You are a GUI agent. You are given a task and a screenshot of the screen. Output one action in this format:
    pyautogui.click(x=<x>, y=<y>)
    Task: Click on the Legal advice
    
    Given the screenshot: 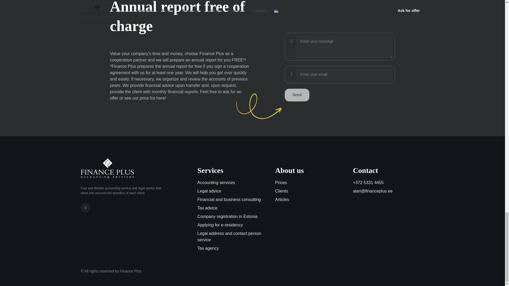 What is the action you would take?
    pyautogui.click(x=233, y=191)
    